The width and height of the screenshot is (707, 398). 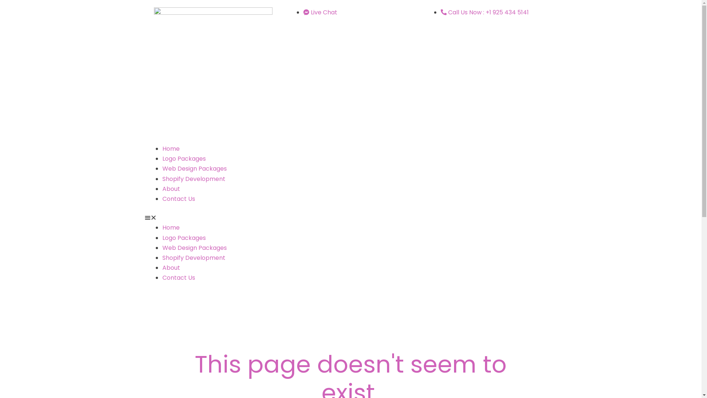 I want to click on Contact Us, so click(x=178, y=278).